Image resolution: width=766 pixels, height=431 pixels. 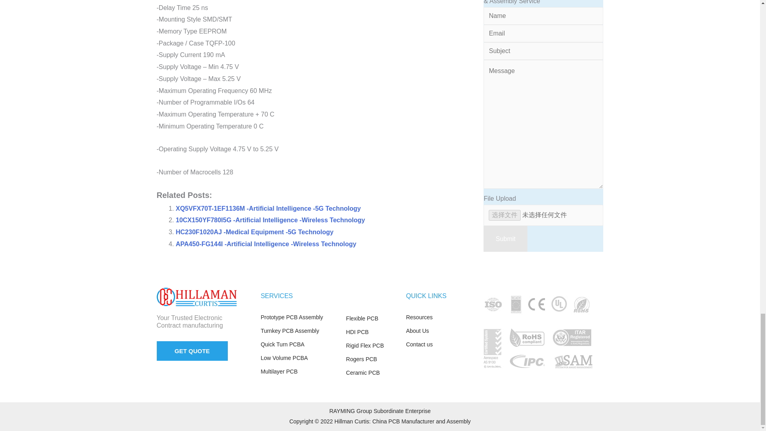 I want to click on HC230F1020AJ -Medical Equipment -5G Technology, so click(x=254, y=232).